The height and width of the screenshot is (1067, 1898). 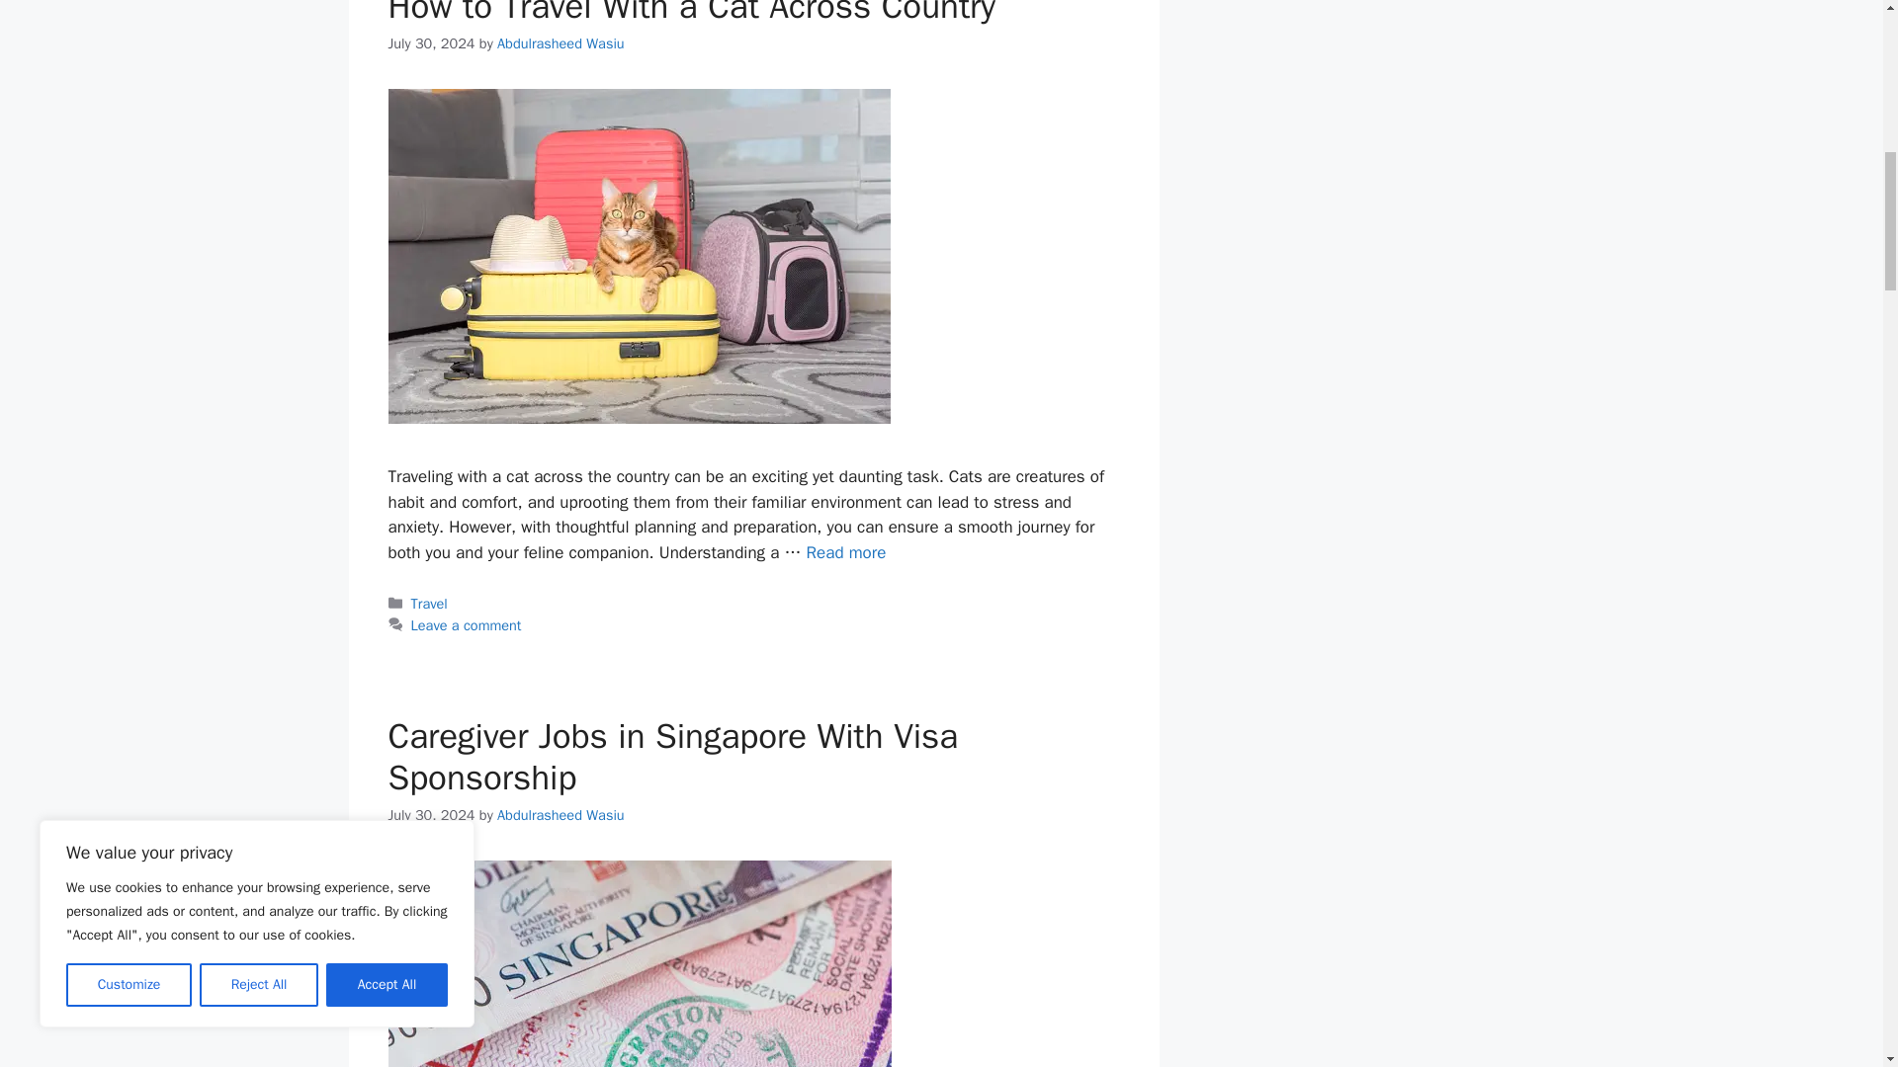 What do you see at coordinates (672, 756) in the screenshot?
I see `Caregiver Jobs in Singapore With Visa Sponsorship` at bounding box center [672, 756].